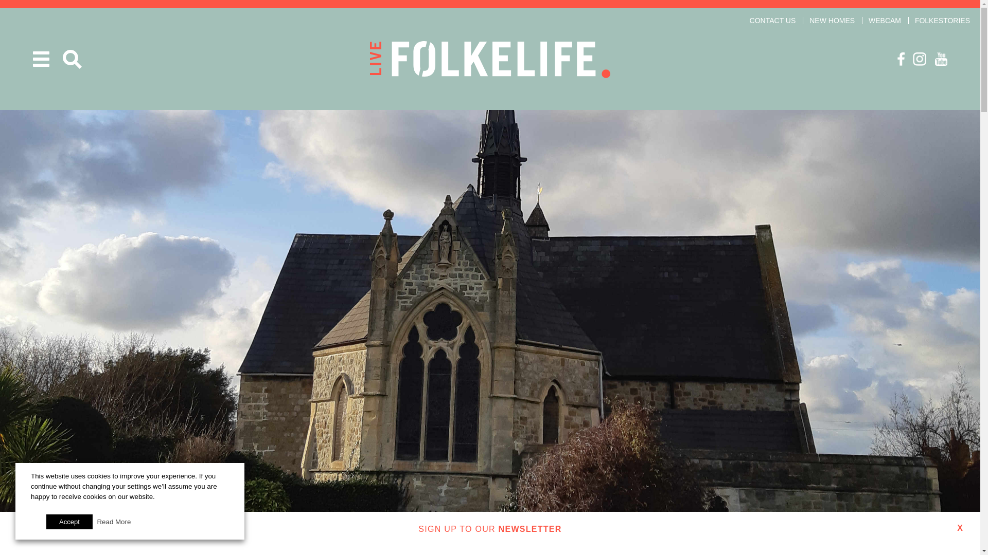 The height and width of the screenshot is (555, 988). What do you see at coordinates (941, 59) in the screenshot?
I see `Youtube` at bounding box center [941, 59].